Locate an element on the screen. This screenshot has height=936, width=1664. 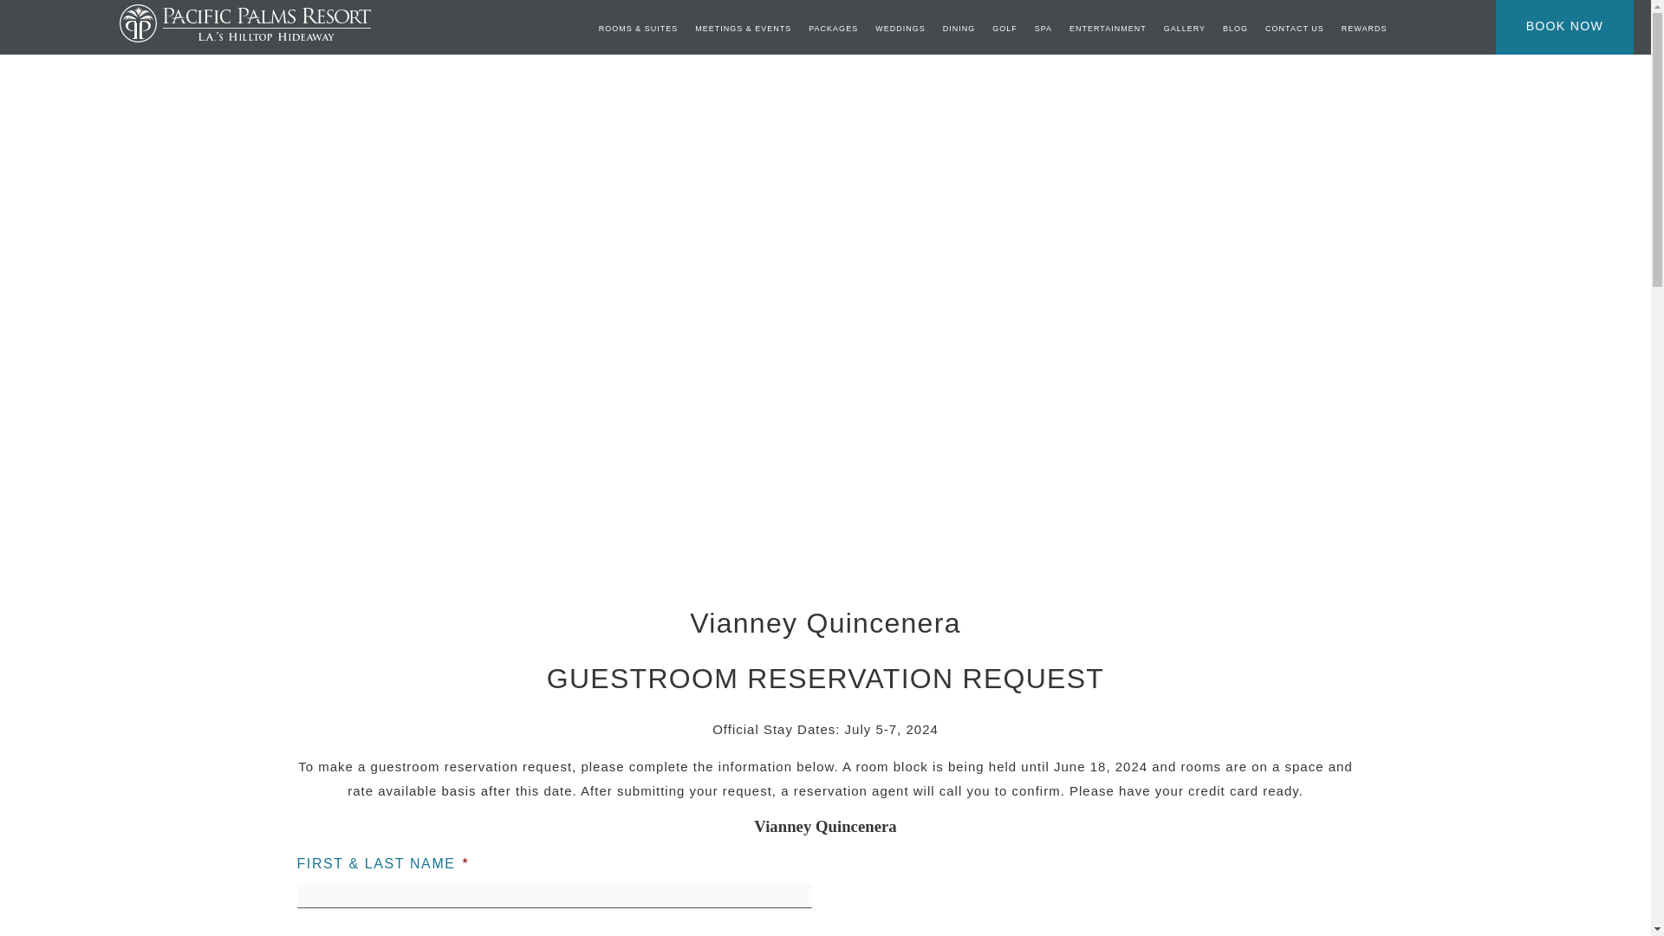
REWARDS is located at coordinates (1364, 29).